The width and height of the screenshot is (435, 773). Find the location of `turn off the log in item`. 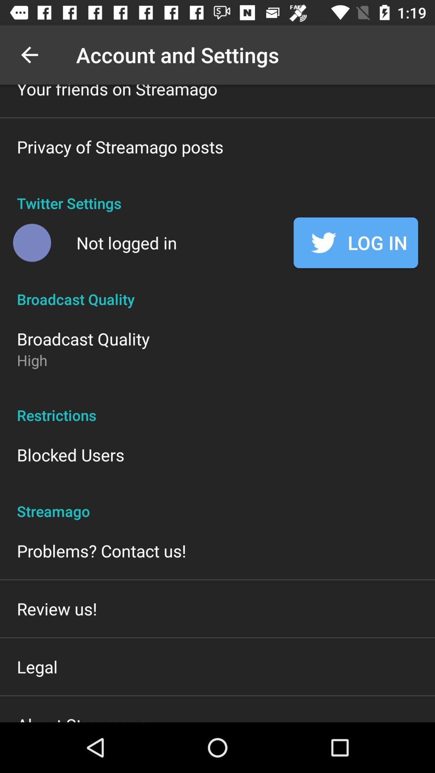

turn off the log in item is located at coordinates (356, 243).